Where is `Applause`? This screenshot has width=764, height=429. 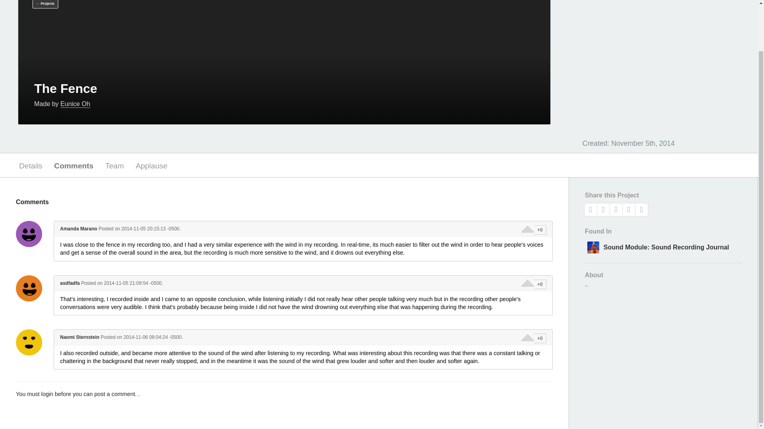 Applause is located at coordinates (151, 165).